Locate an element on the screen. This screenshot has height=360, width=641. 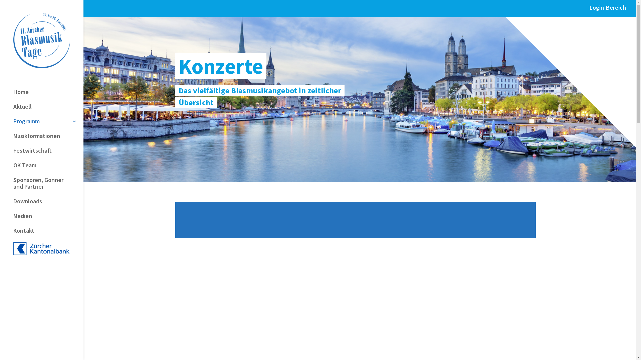
Kontakt is located at coordinates (48, 234).